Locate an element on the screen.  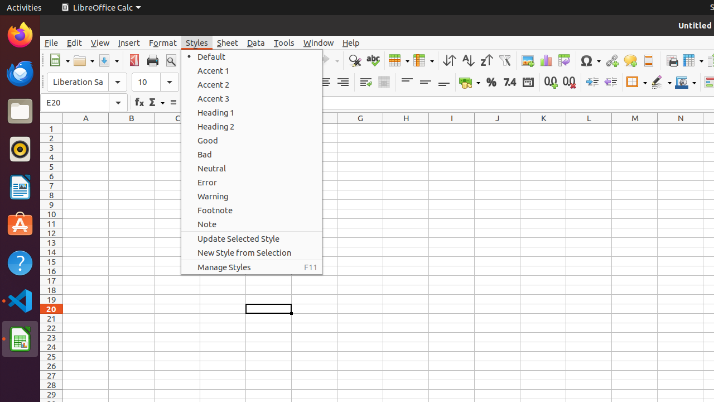
Default is located at coordinates (252, 57).